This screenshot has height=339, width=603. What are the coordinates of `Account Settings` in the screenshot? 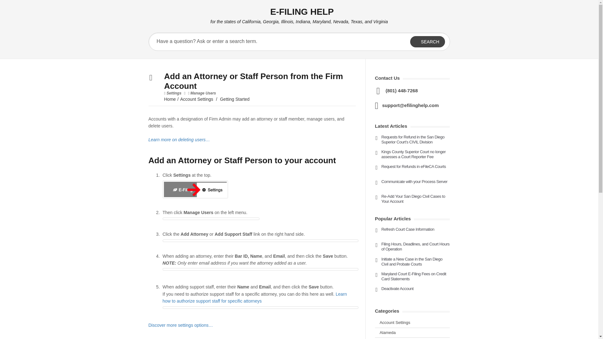 It's located at (395, 322).